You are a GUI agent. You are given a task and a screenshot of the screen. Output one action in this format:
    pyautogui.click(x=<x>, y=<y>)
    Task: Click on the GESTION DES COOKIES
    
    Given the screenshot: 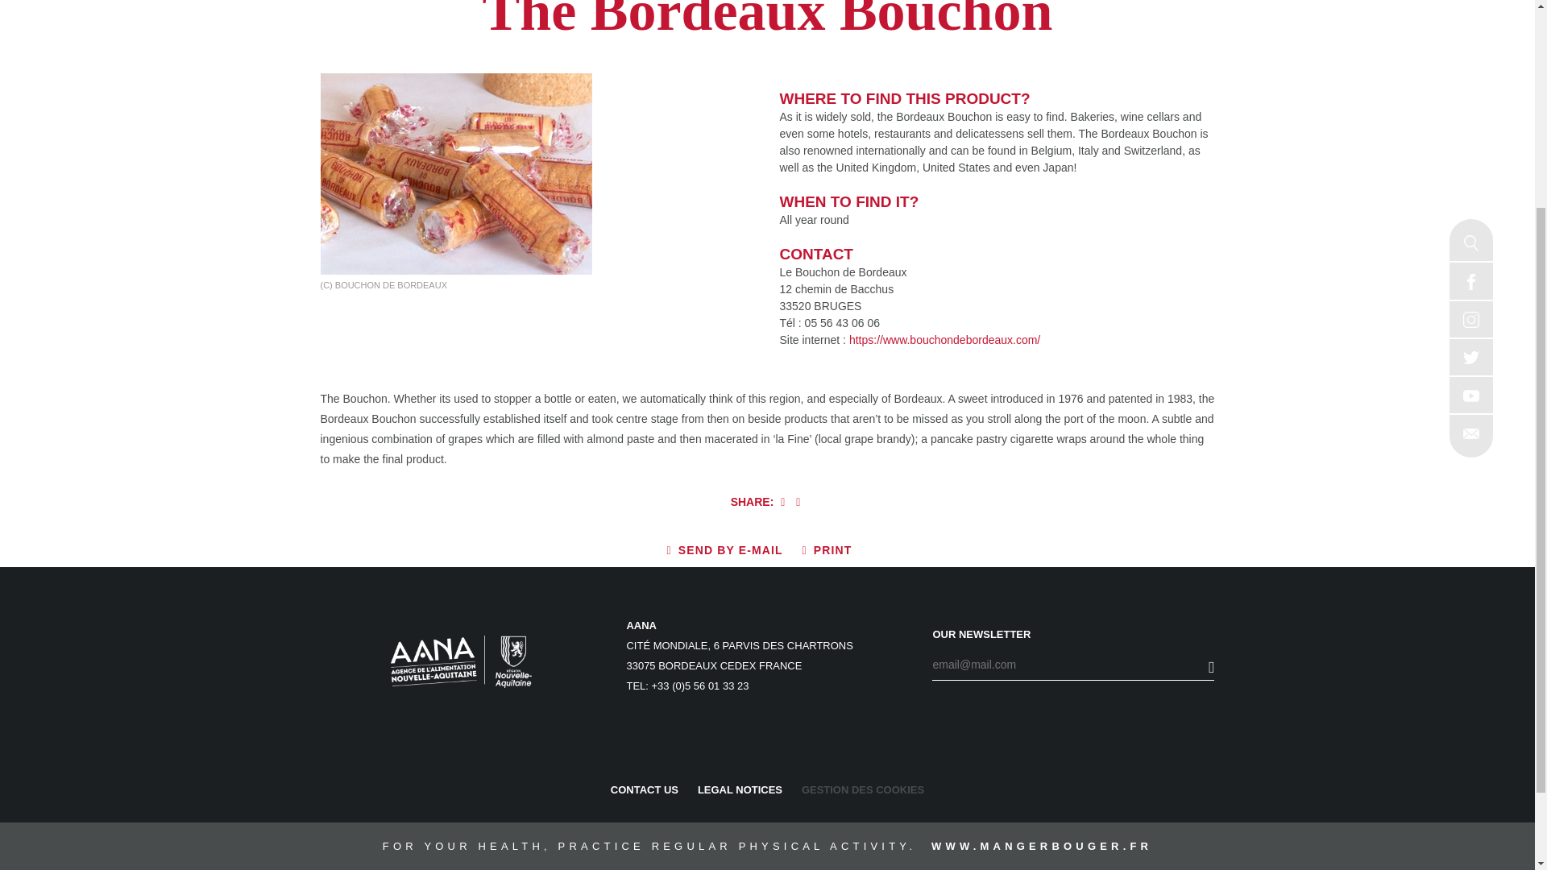 What is the action you would take?
    pyautogui.click(x=862, y=789)
    